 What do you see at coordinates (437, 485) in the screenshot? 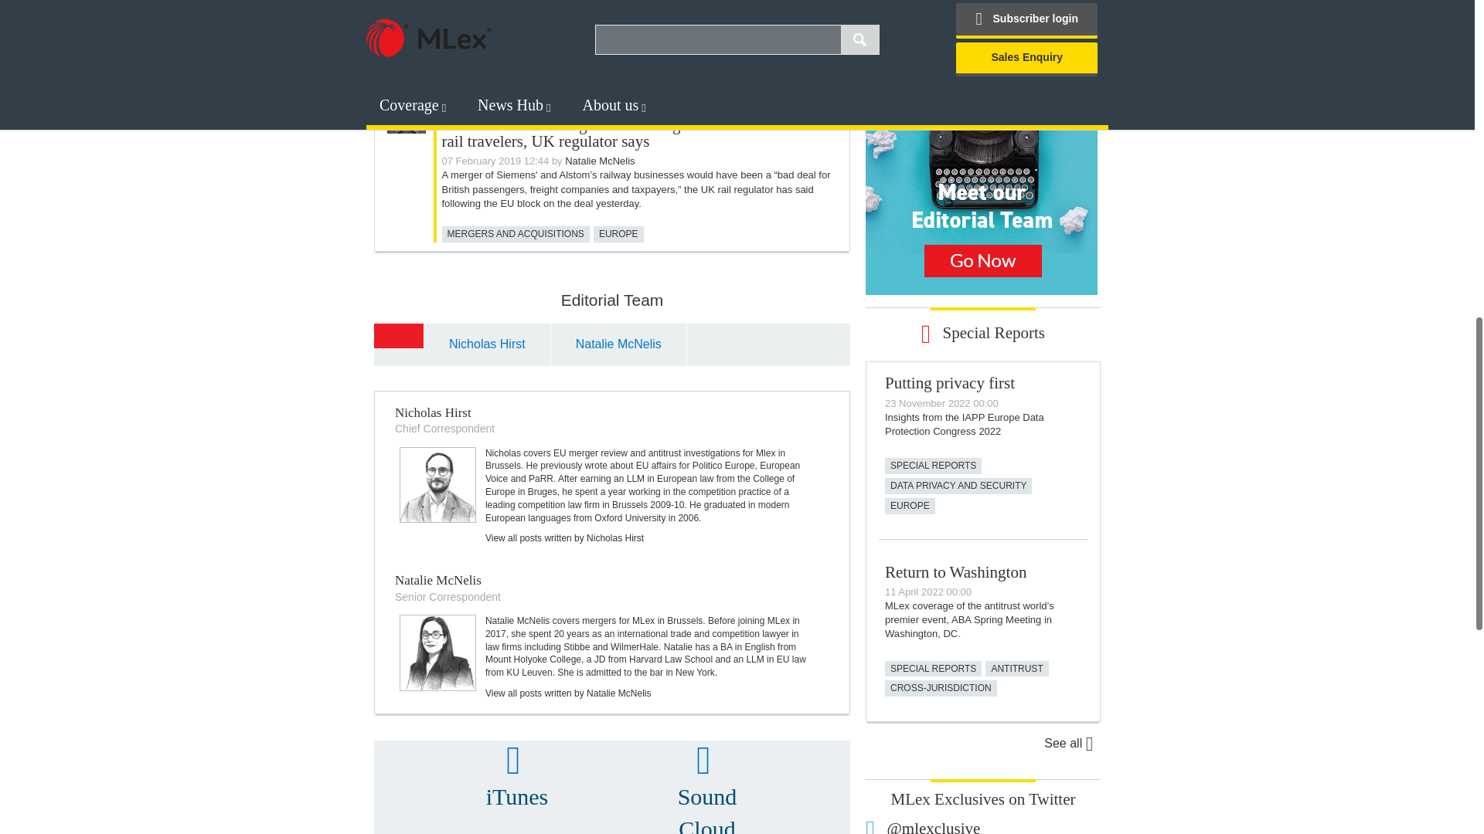
I see `Nicholas Hirst` at bounding box center [437, 485].